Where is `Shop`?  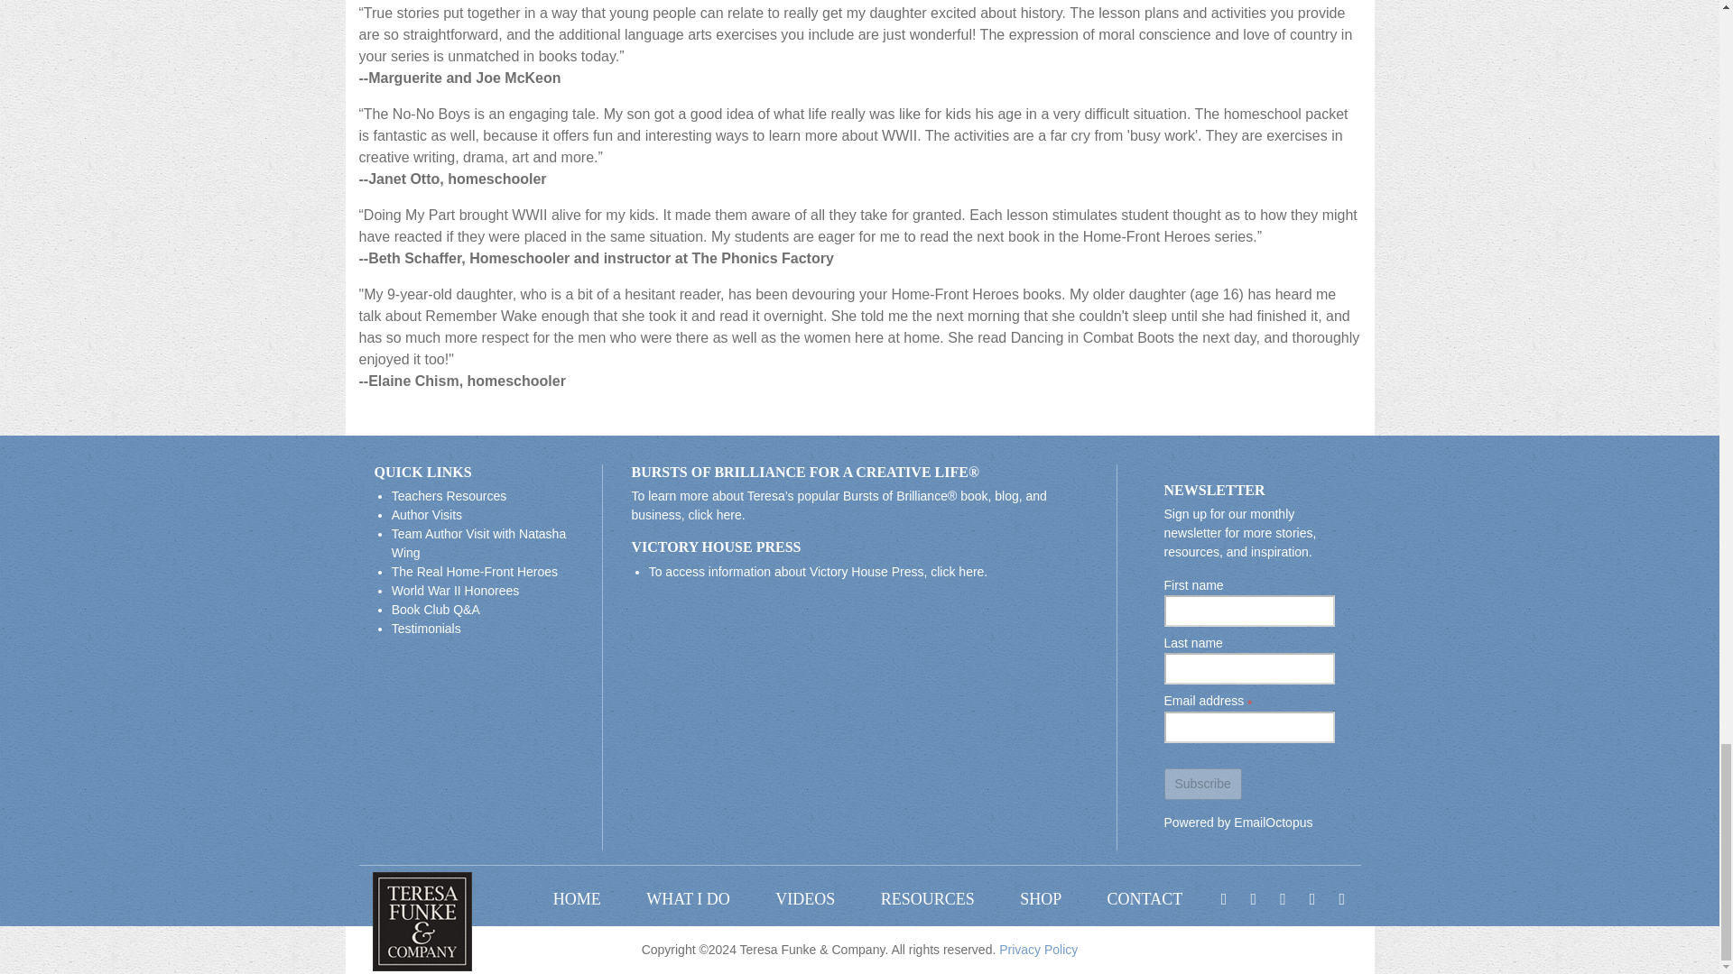
Shop is located at coordinates (1041, 900).